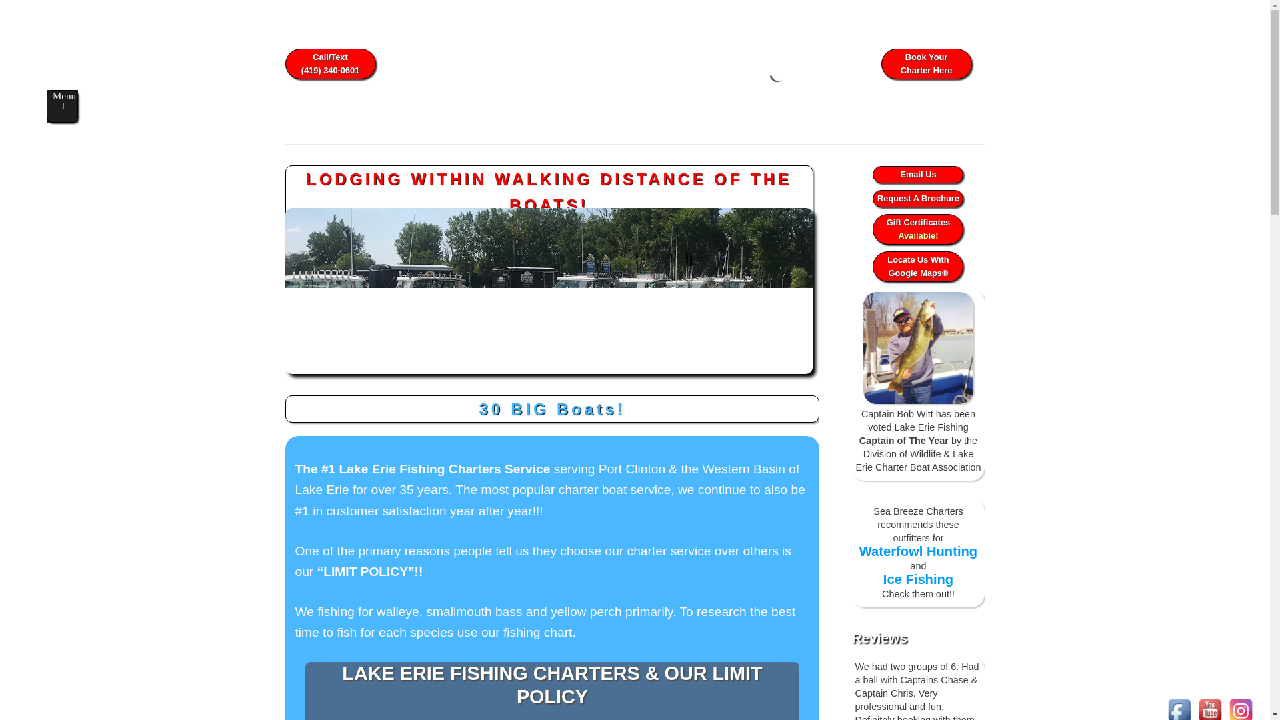 The height and width of the screenshot is (720, 1280). Describe the element at coordinates (586, 611) in the screenshot. I see `yellow perch` at that location.